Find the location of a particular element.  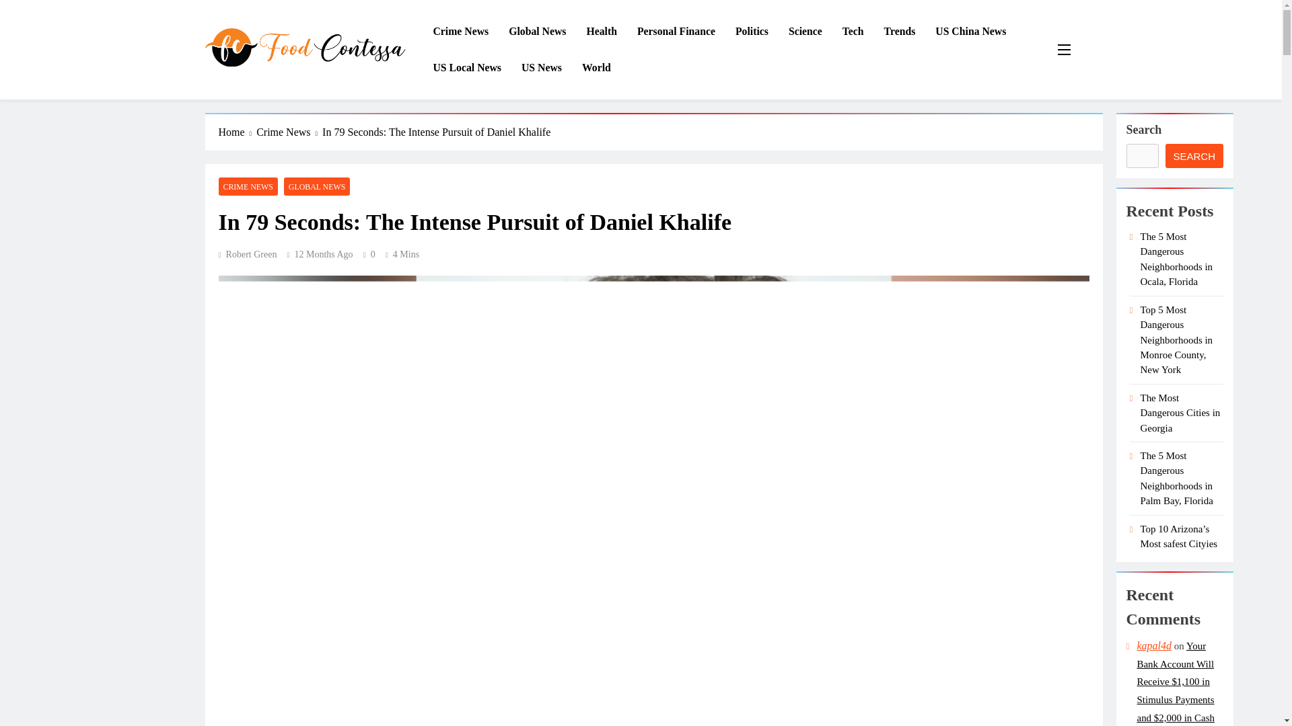

Politics is located at coordinates (752, 32).